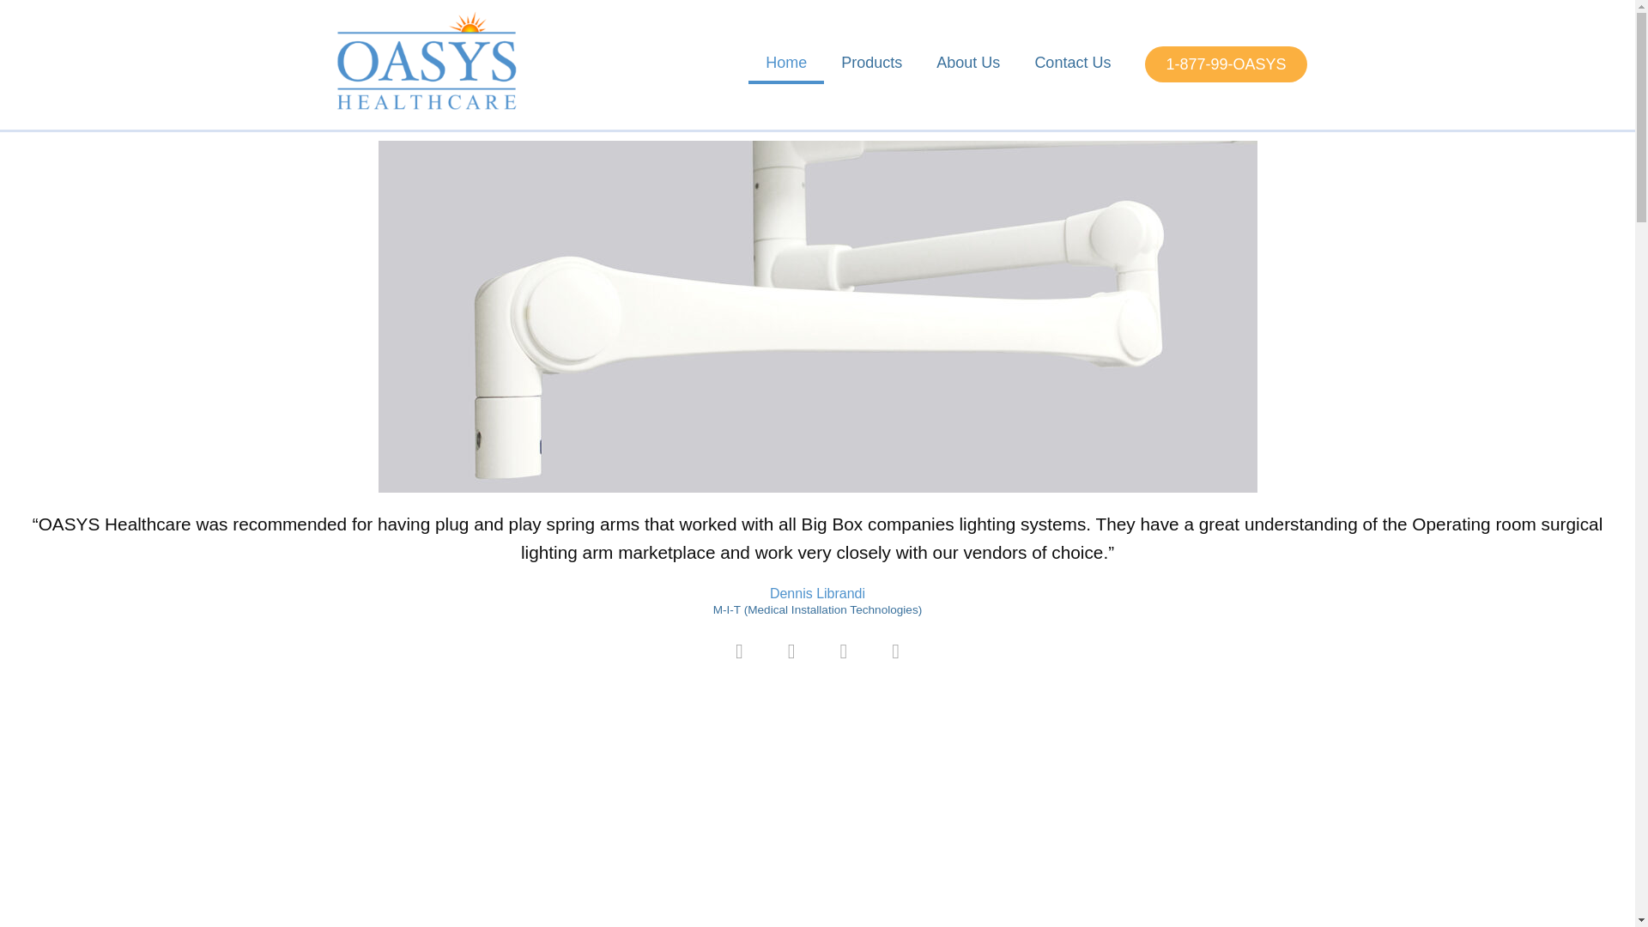 The width and height of the screenshot is (1648, 927). Describe the element at coordinates (1071, 62) in the screenshot. I see `Contact Us` at that location.